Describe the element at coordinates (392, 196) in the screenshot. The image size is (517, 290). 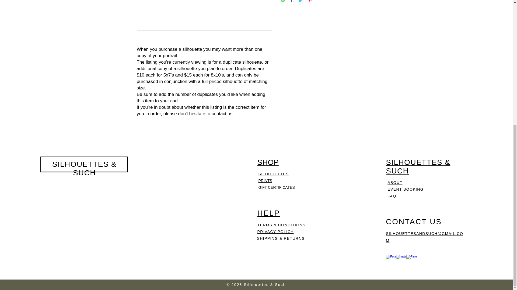
I see `FAQ` at that location.